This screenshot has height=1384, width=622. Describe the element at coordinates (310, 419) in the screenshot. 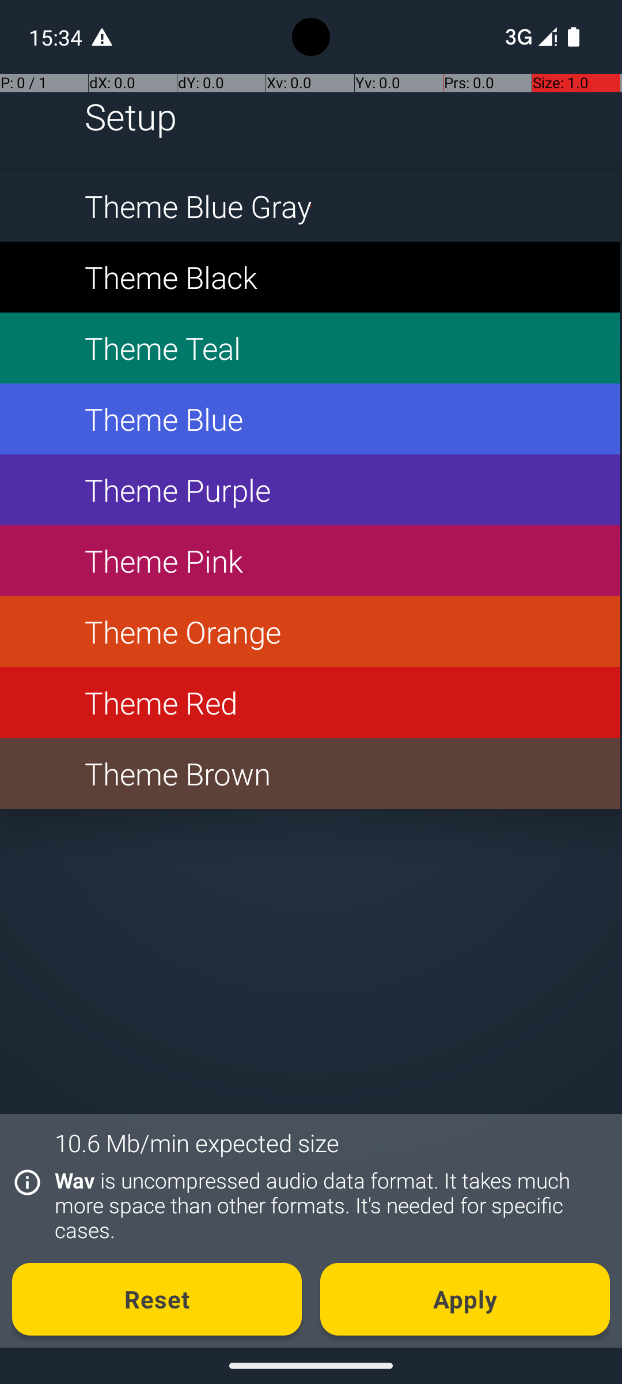

I see `Theme Blue` at that location.